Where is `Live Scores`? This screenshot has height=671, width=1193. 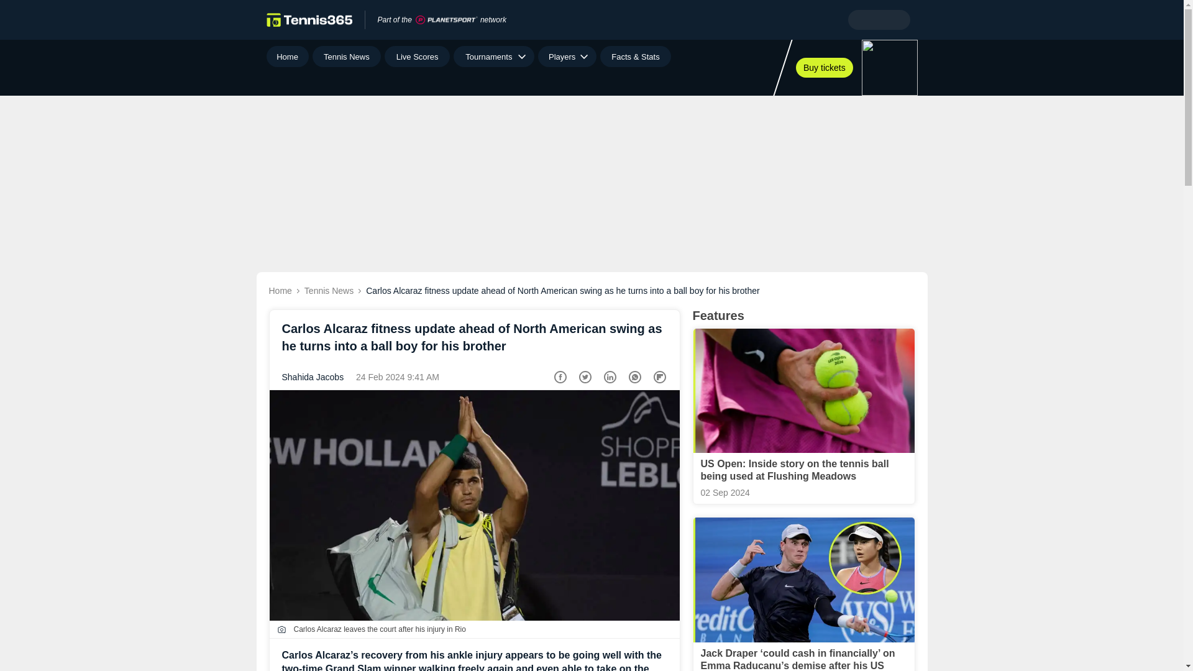 Live Scores is located at coordinates (416, 57).